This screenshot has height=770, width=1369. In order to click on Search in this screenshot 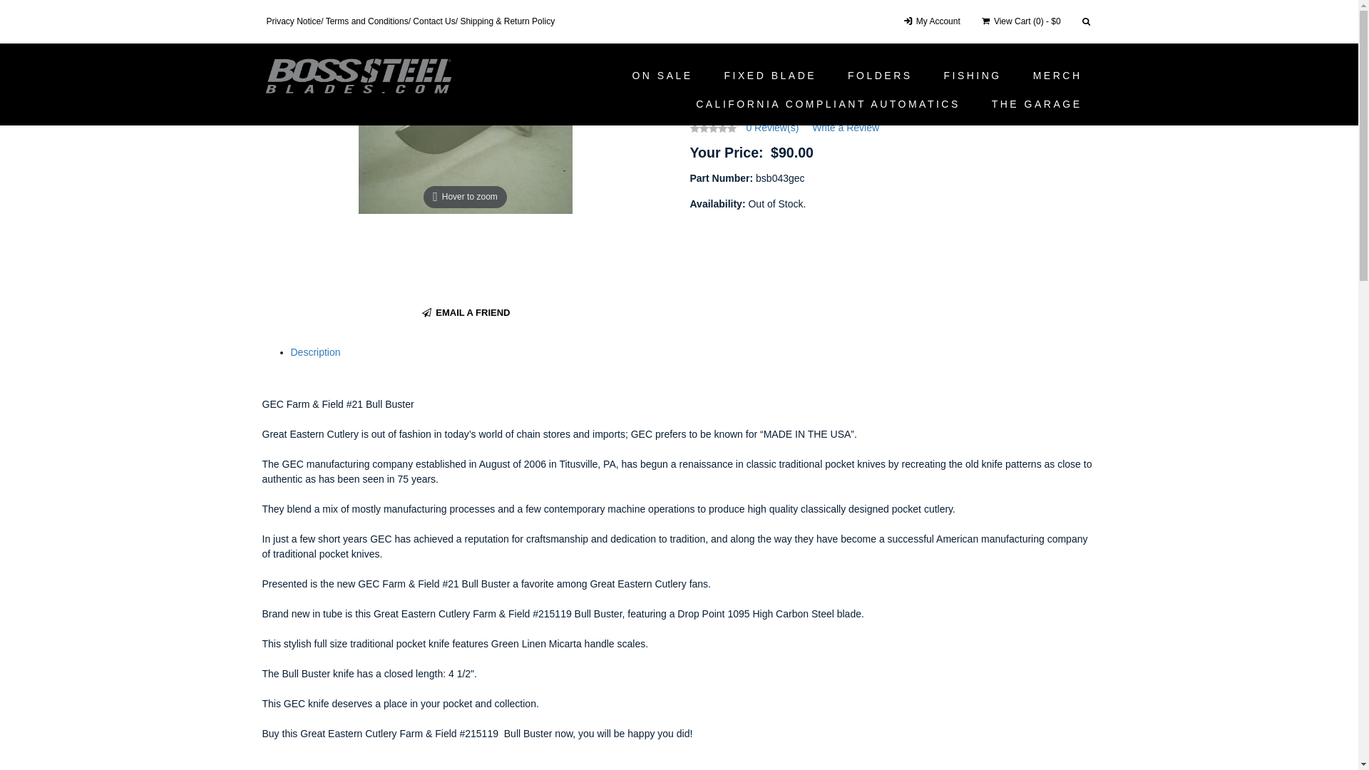, I will do `click(1087, 21)`.